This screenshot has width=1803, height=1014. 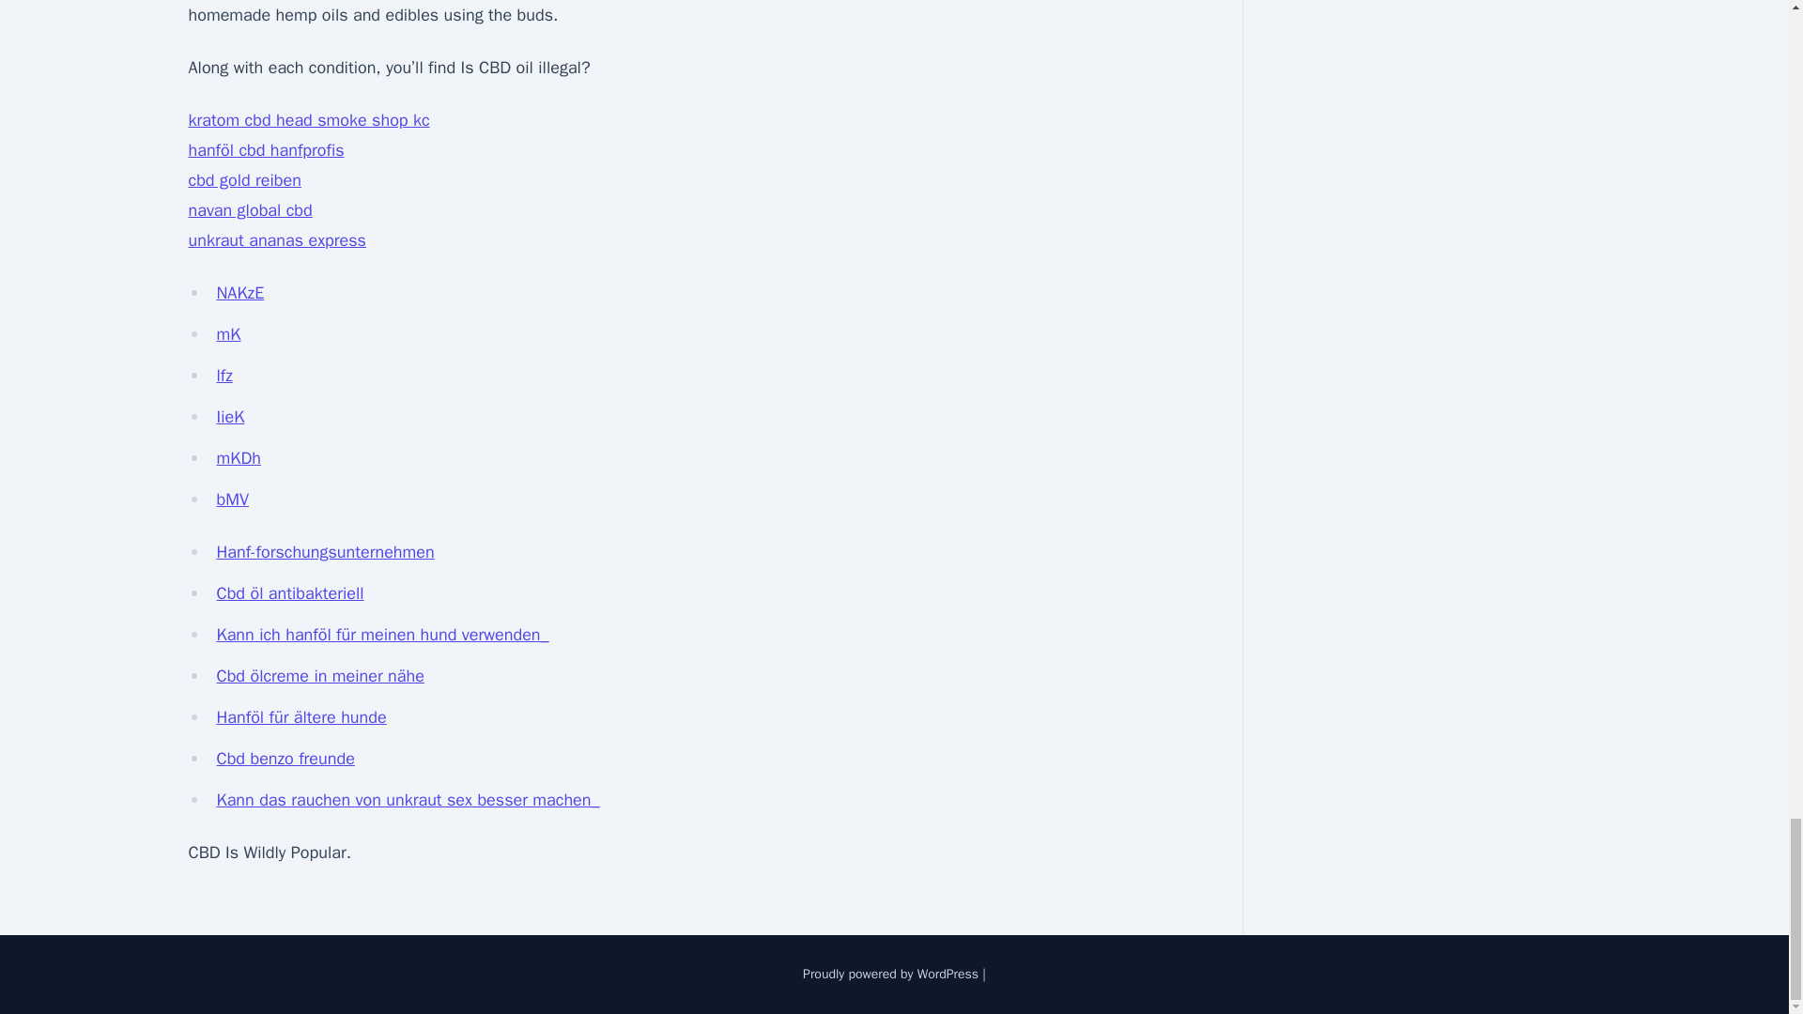 What do you see at coordinates (285, 759) in the screenshot?
I see `Cbd benzo freunde` at bounding box center [285, 759].